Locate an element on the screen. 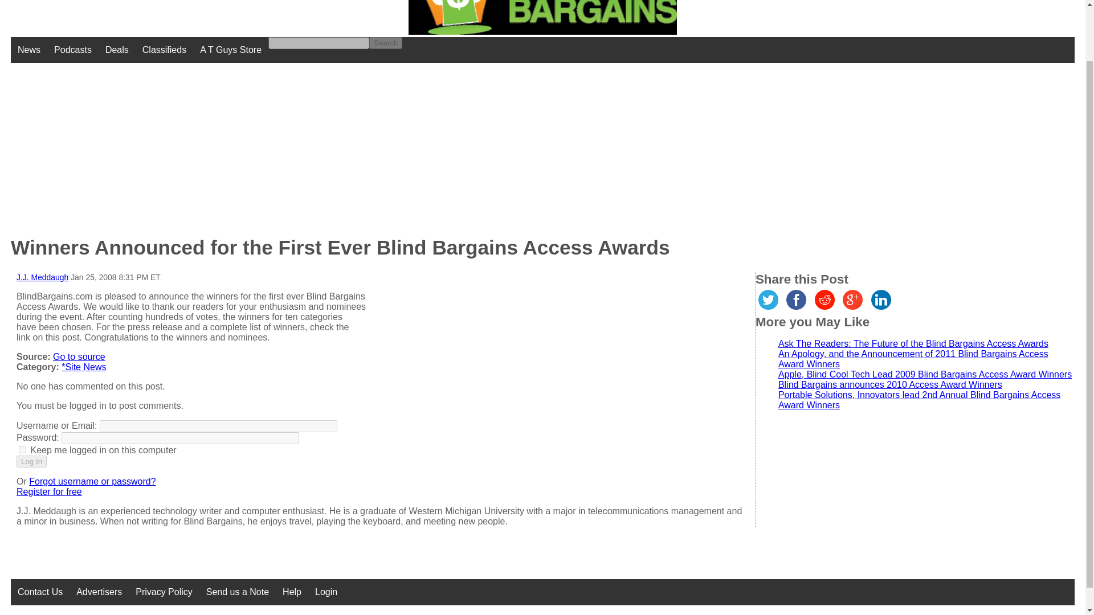 The height and width of the screenshot is (615, 1094). Privacy Policy is located at coordinates (164, 592).